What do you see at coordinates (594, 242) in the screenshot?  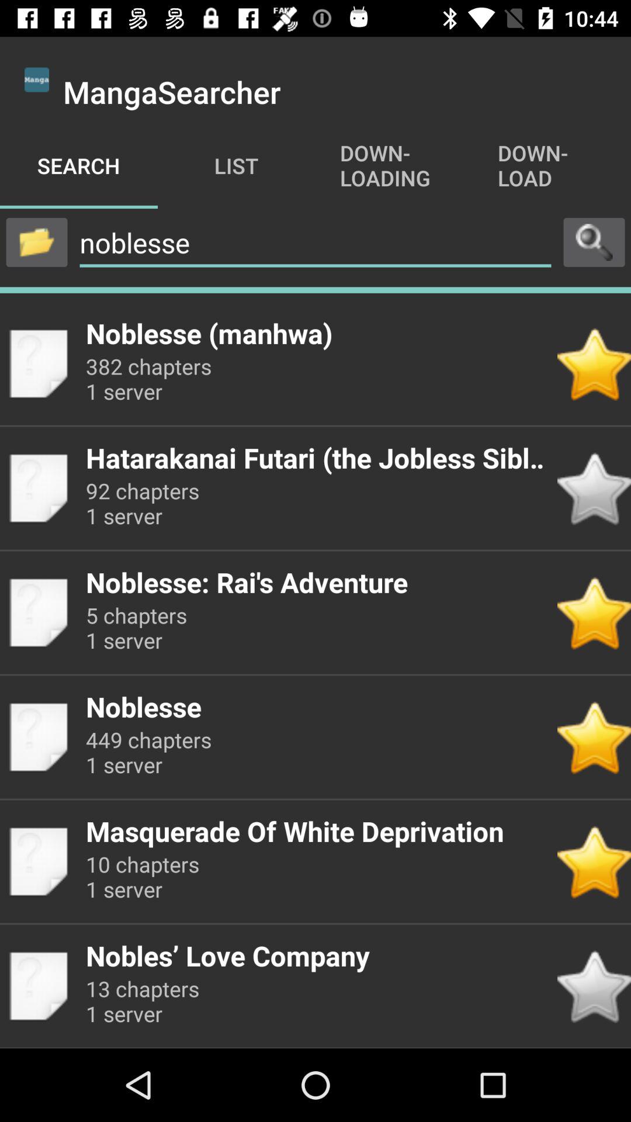 I see `use search option` at bounding box center [594, 242].